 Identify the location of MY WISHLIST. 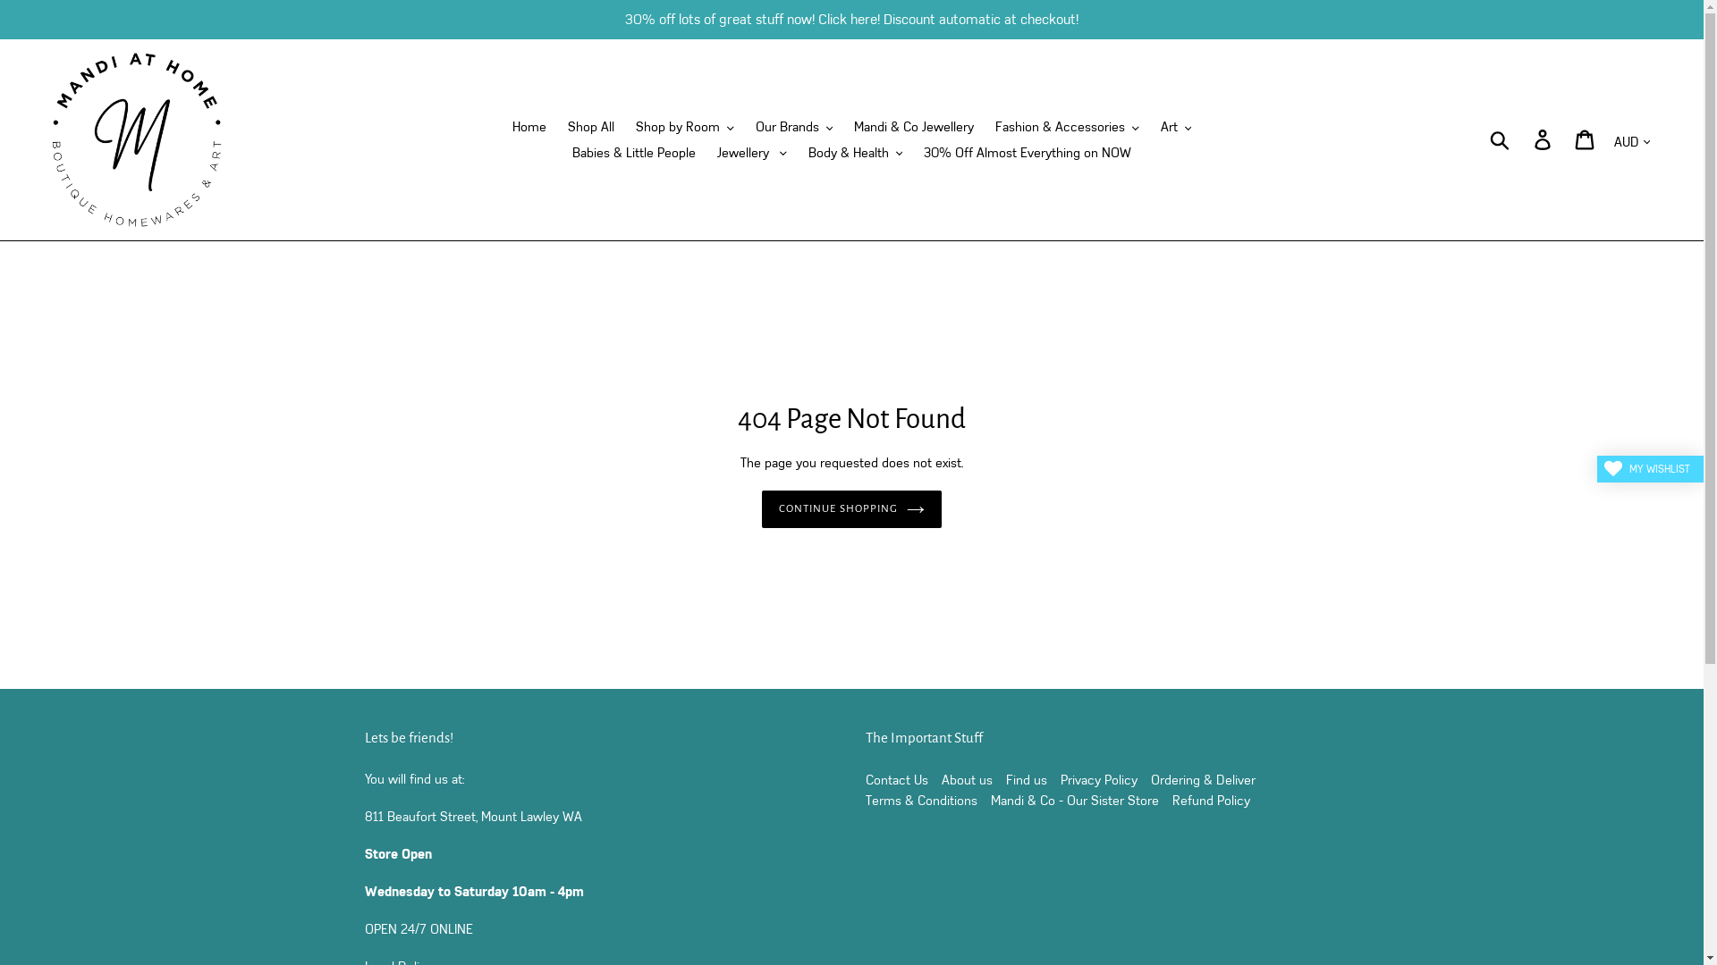
(1651, 469).